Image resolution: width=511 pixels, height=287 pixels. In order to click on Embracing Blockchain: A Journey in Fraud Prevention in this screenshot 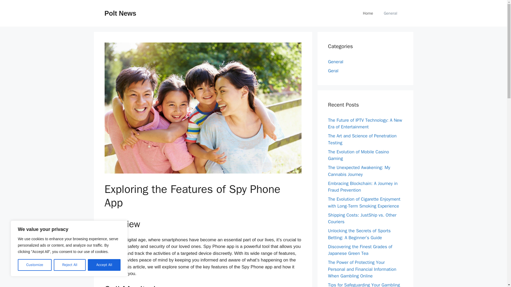, I will do `click(362, 187)`.